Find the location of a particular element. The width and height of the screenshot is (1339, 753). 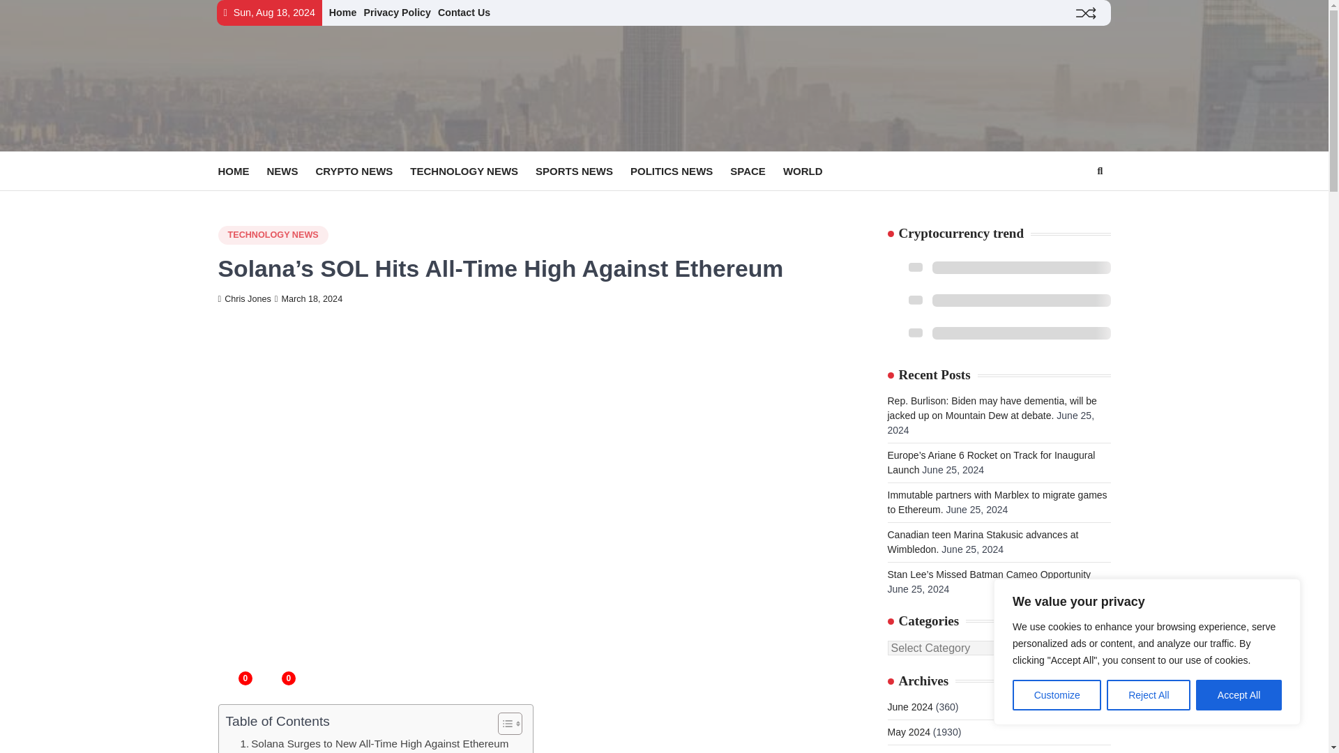

HOME is located at coordinates (241, 172).